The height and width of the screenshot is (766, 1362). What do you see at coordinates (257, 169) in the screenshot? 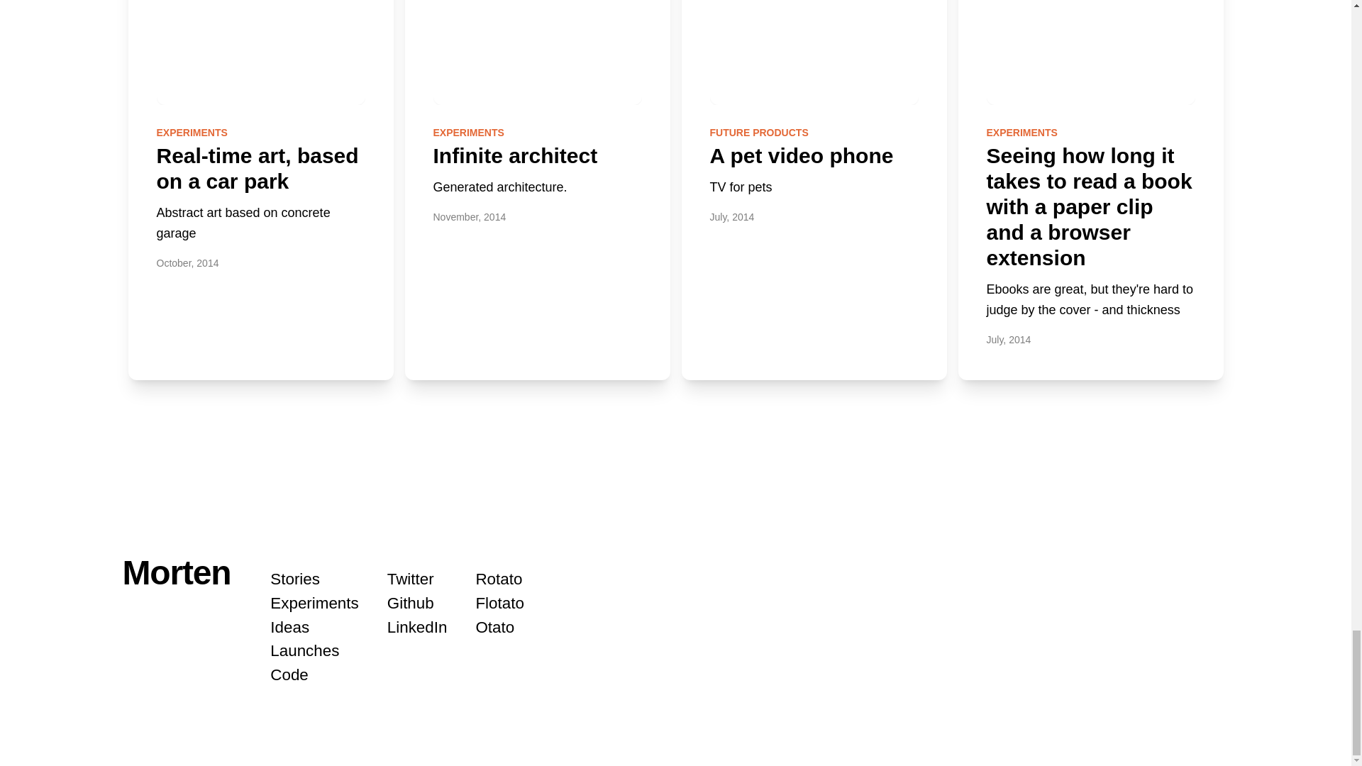
I see `Real-time art, based on a car park` at bounding box center [257, 169].